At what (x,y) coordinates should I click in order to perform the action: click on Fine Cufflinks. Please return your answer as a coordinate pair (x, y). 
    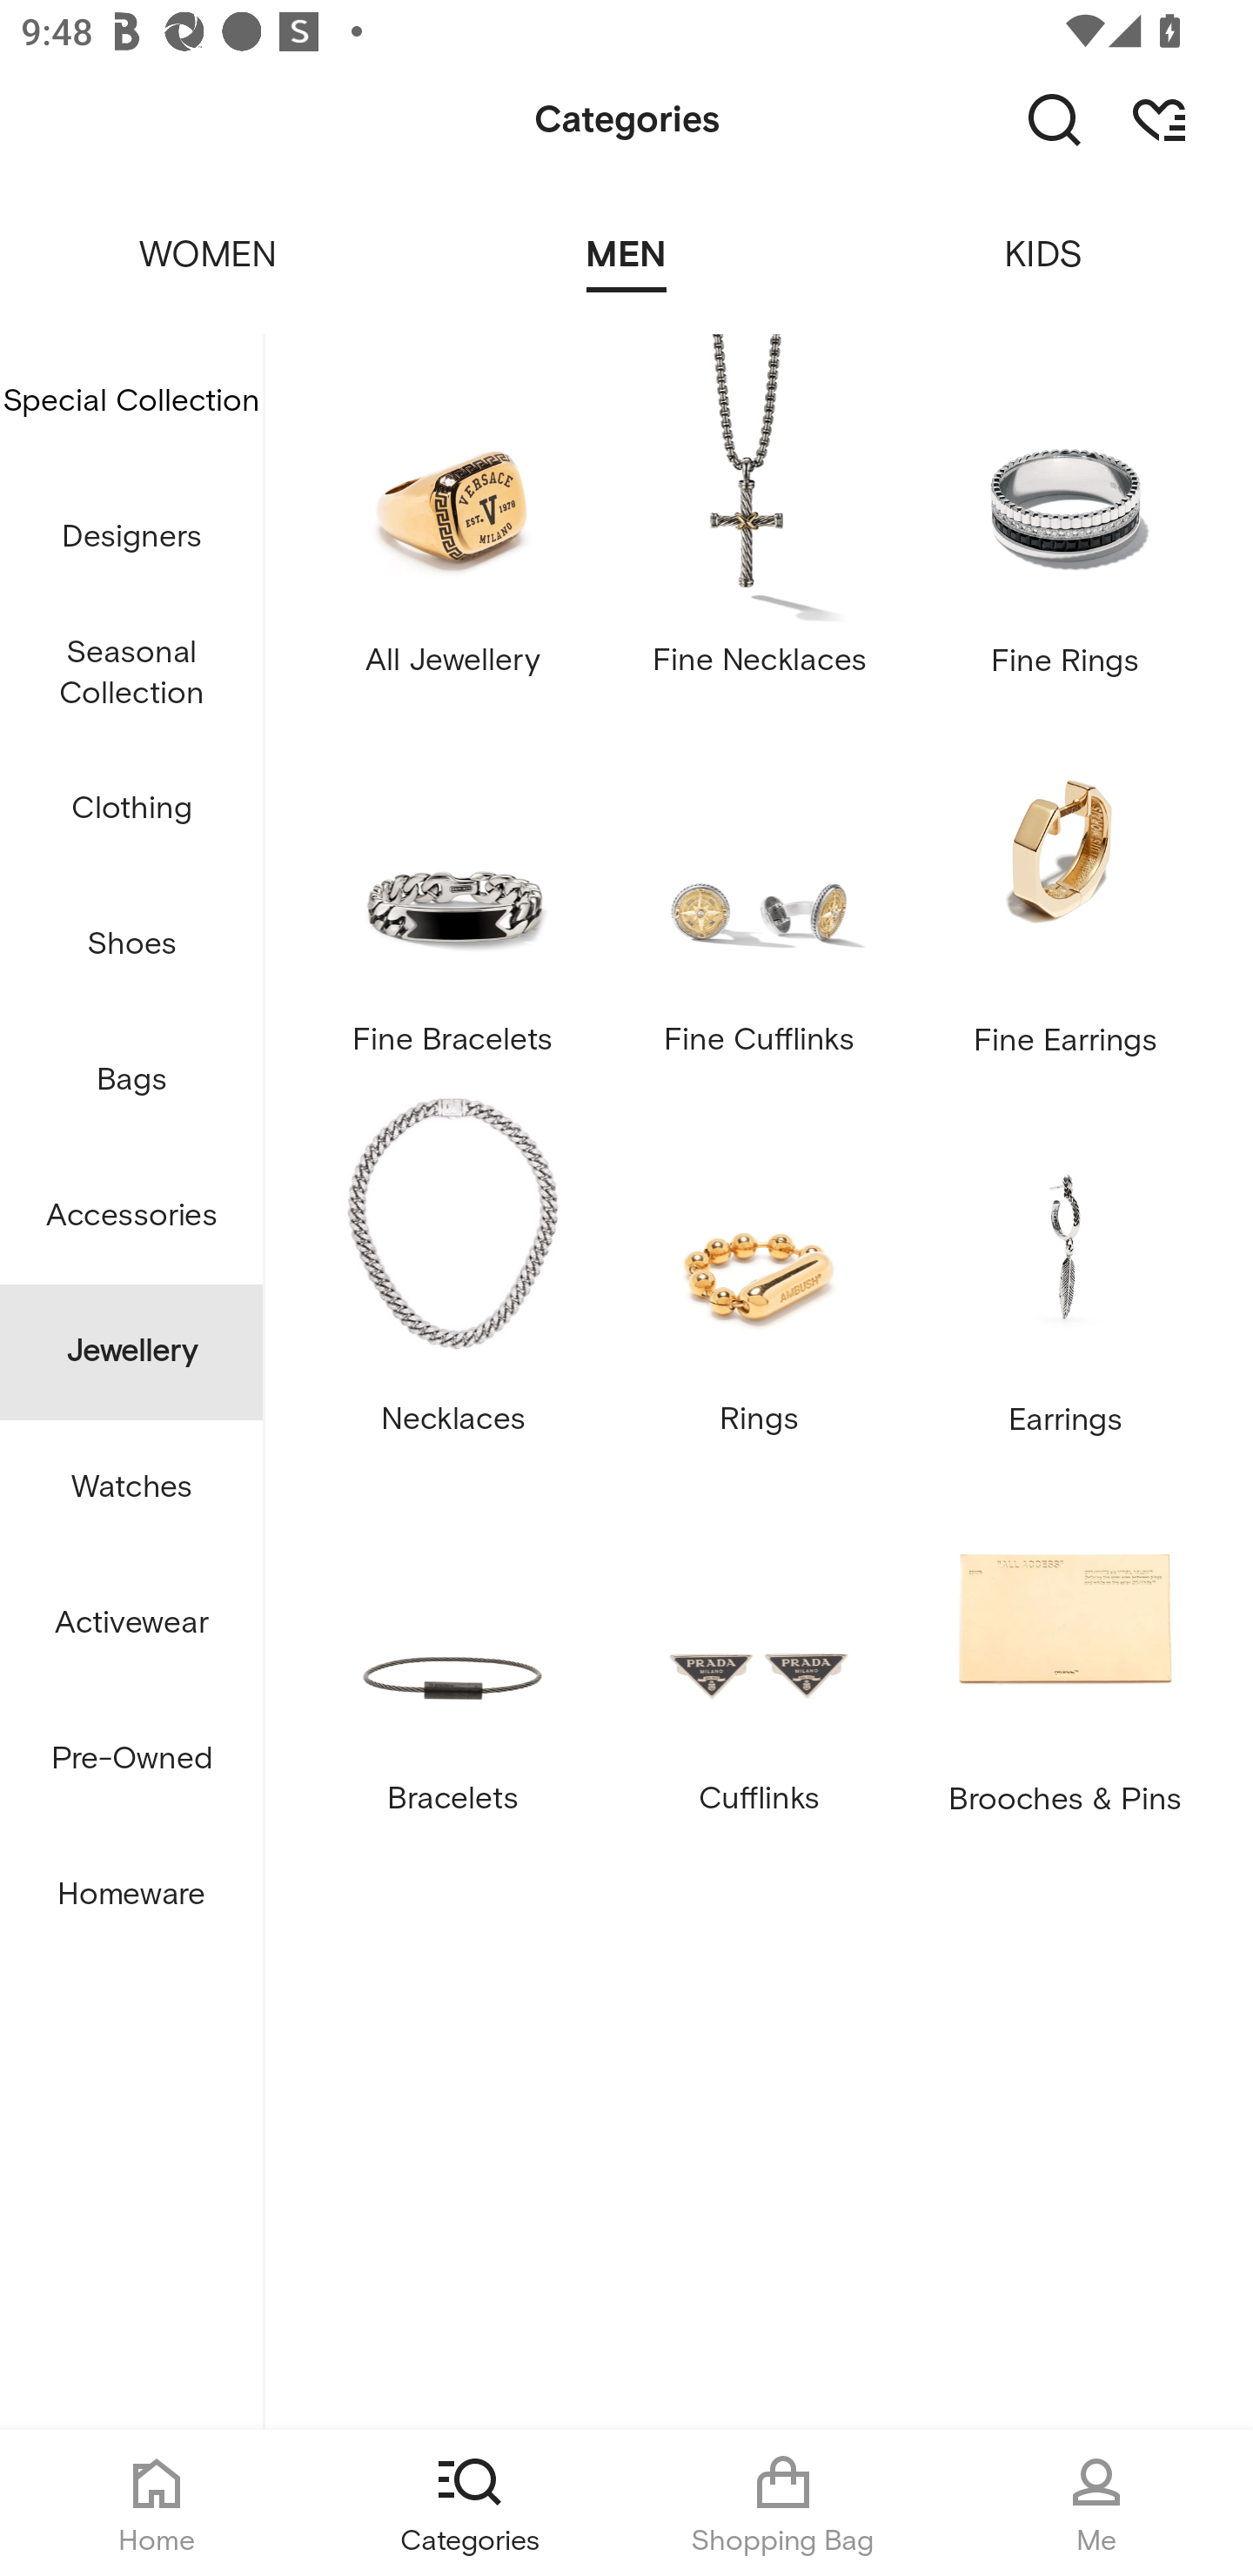
    Looking at the image, I should click on (759, 895).